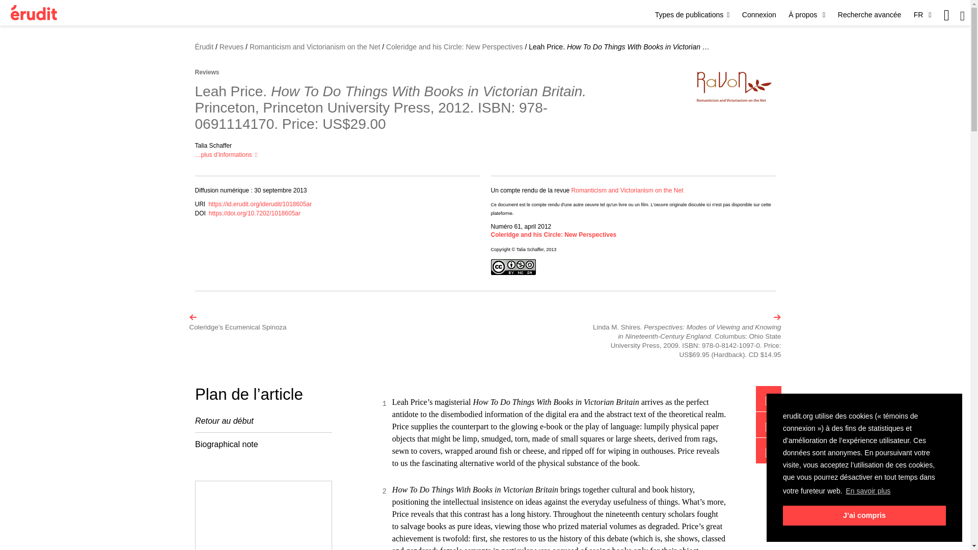 This screenshot has height=550, width=978. Describe the element at coordinates (231, 47) in the screenshot. I see `Revues` at that location.